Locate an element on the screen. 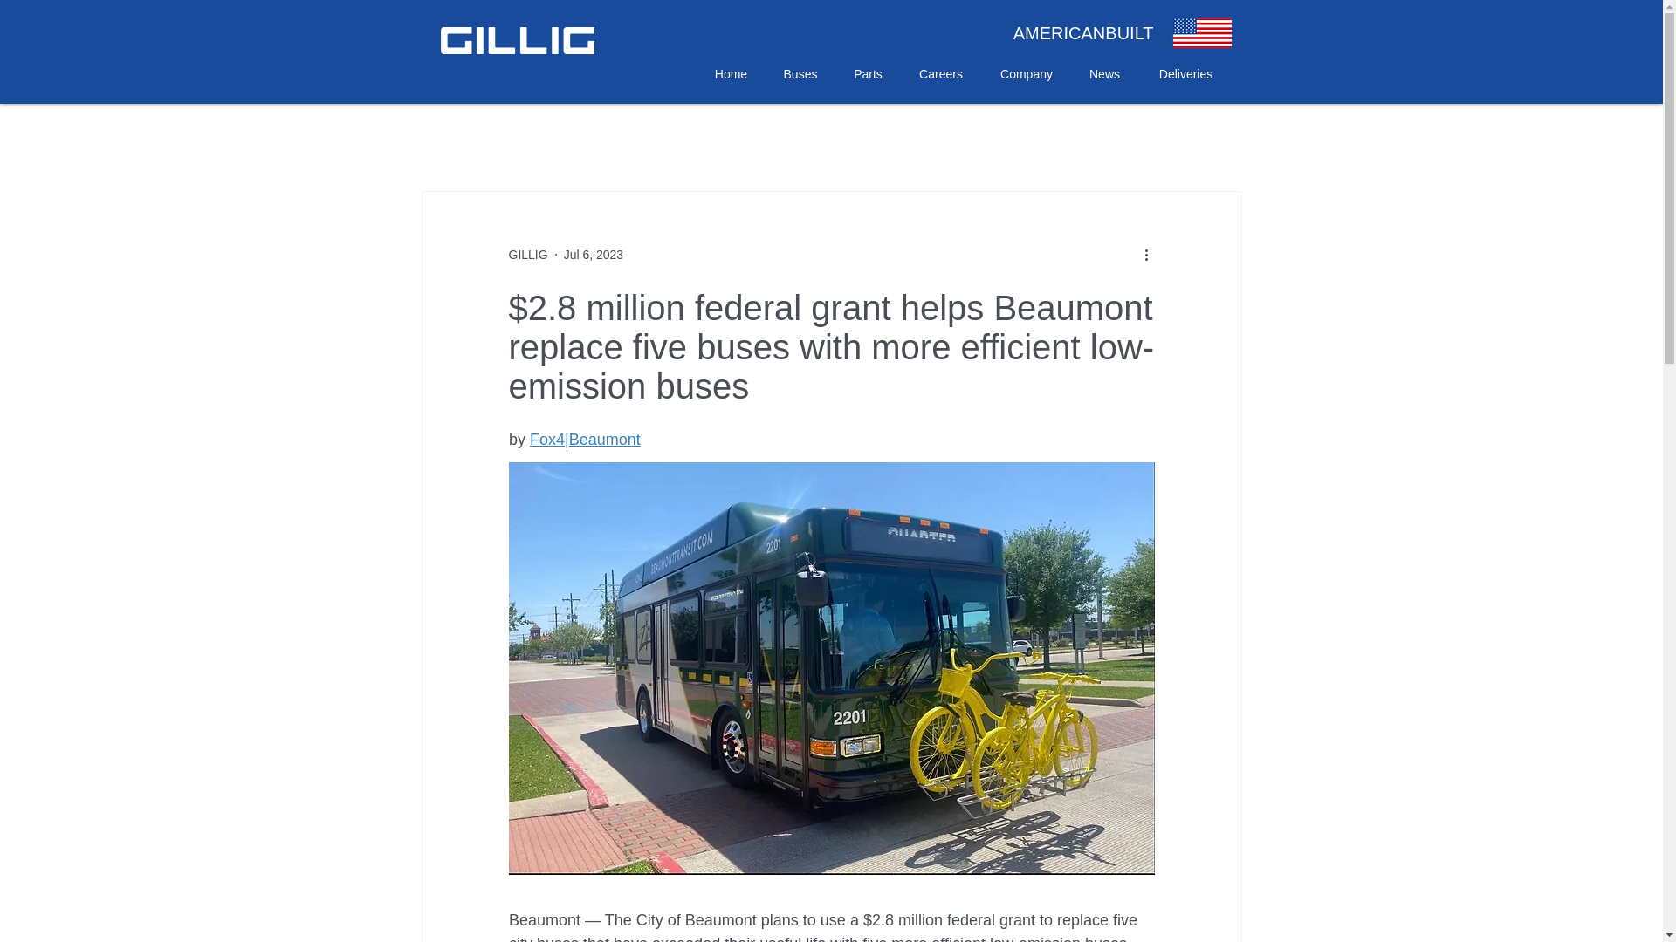  Home is located at coordinates (730, 74).